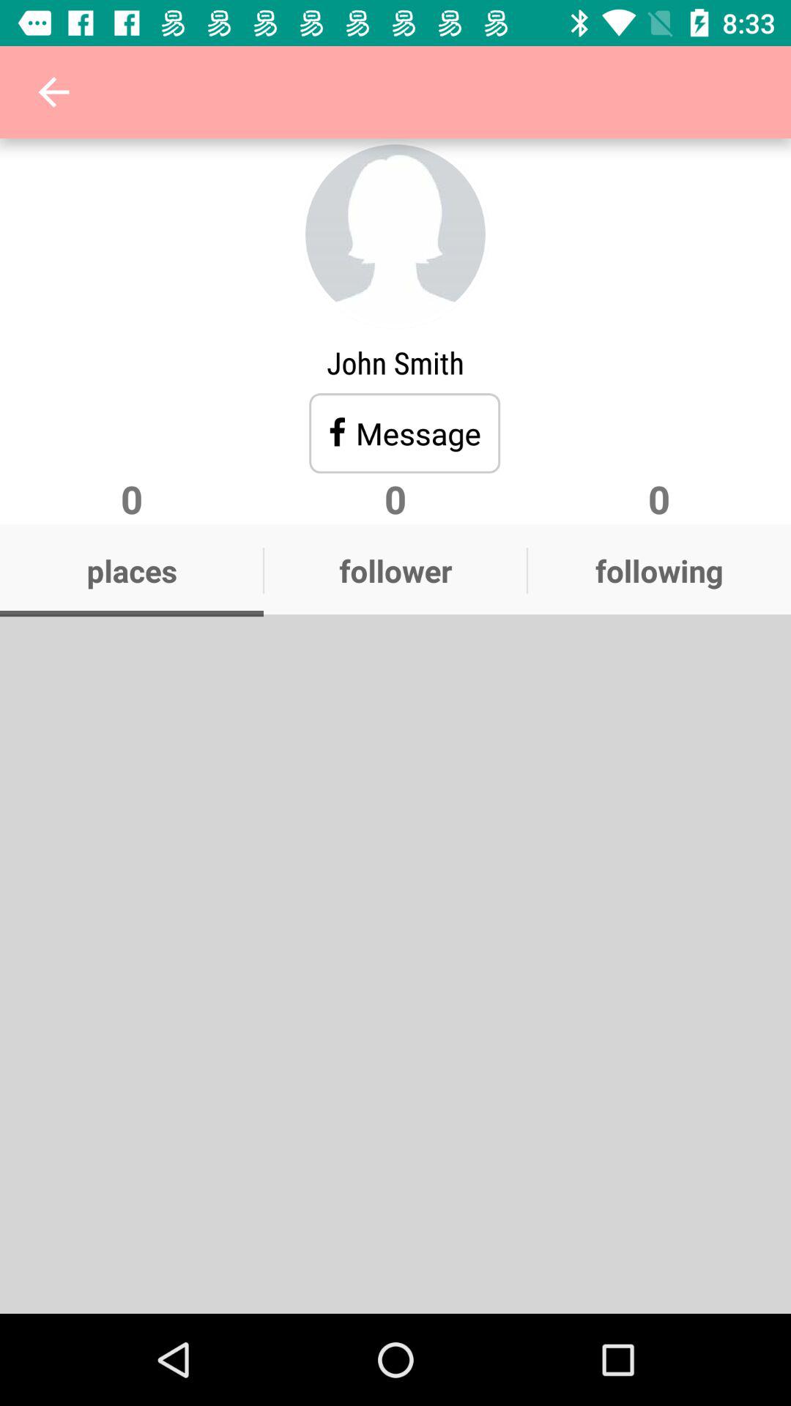  Describe the element at coordinates (132, 570) in the screenshot. I see `turn off places app` at that location.